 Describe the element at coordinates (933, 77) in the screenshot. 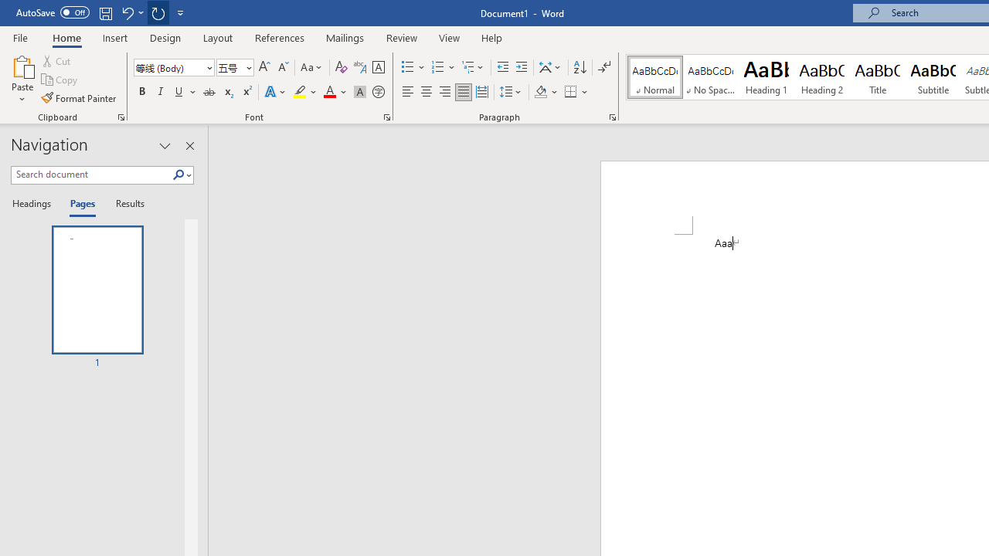

I see `Subtitle` at that location.